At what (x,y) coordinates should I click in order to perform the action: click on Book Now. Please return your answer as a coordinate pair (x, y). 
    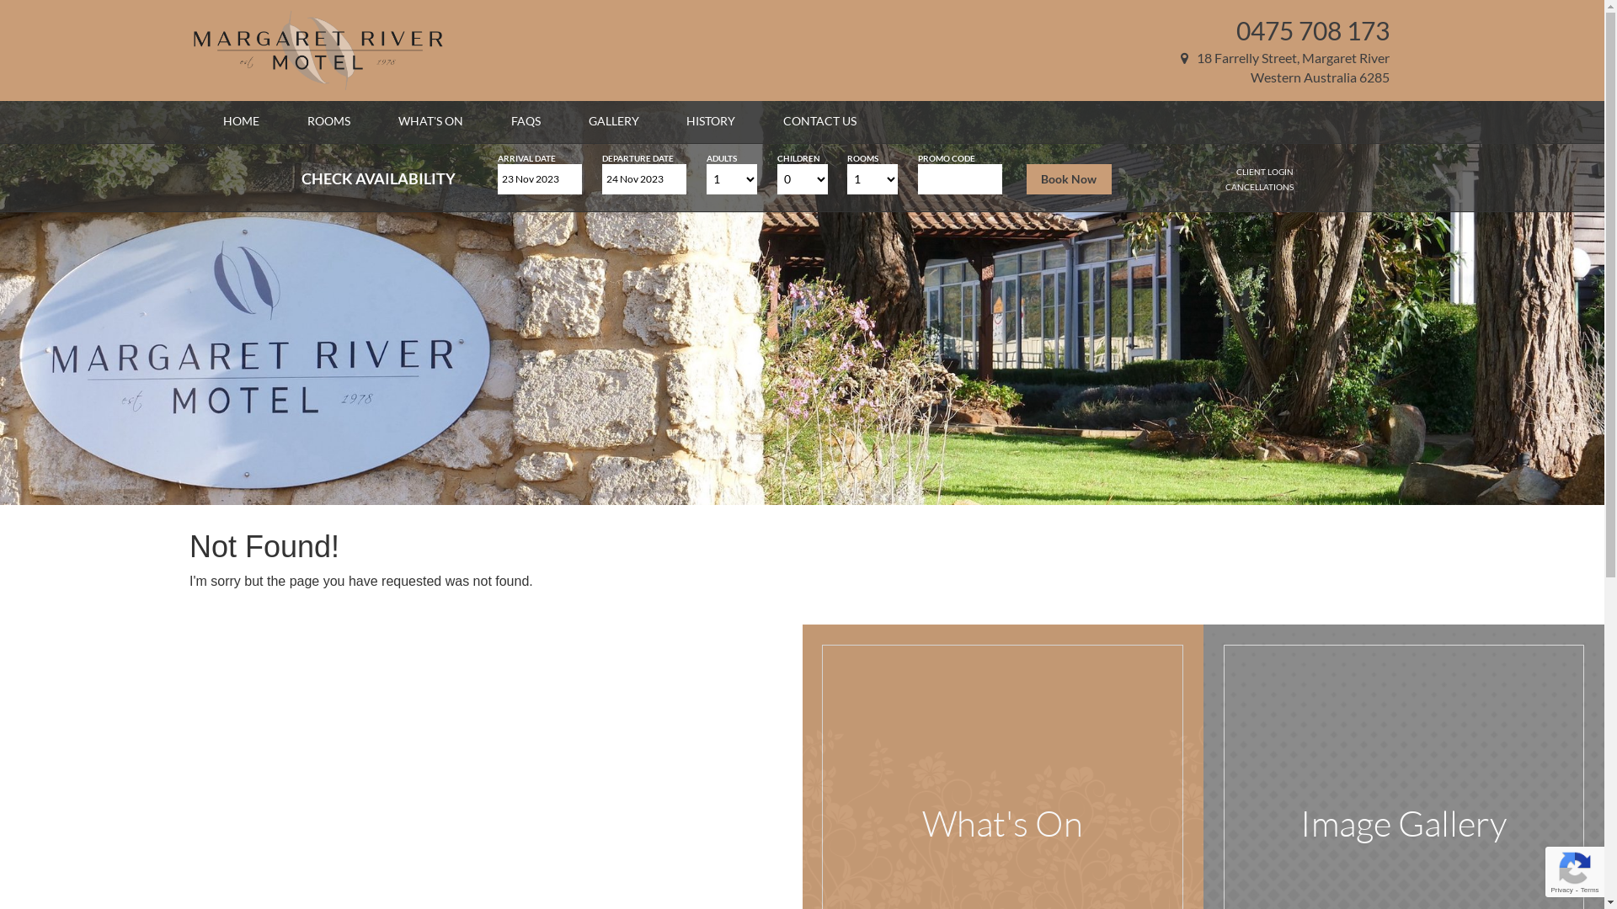
    Looking at the image, I should click on (1070, 179).